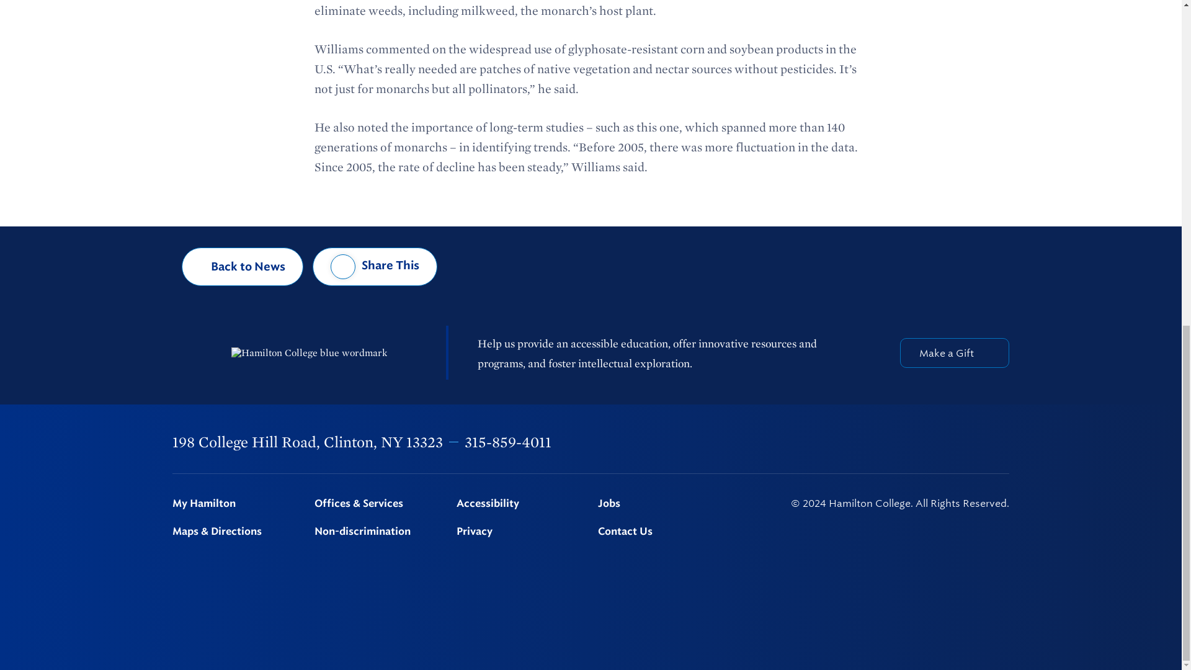  Describe the element at coordinates (308, 442) in the screenshot. I see `198 College Hill Road, Clinton, NY 13323` at that location.